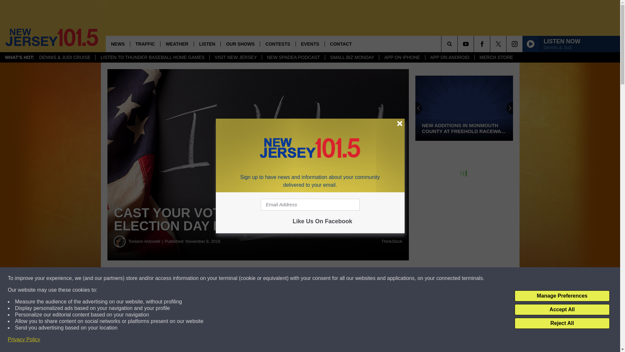 This screenshot has height=352, width=625. Describe the element at coordinates (293, 57) in the screenshot. I see `NEW SPADEA PODCAST` at that location.